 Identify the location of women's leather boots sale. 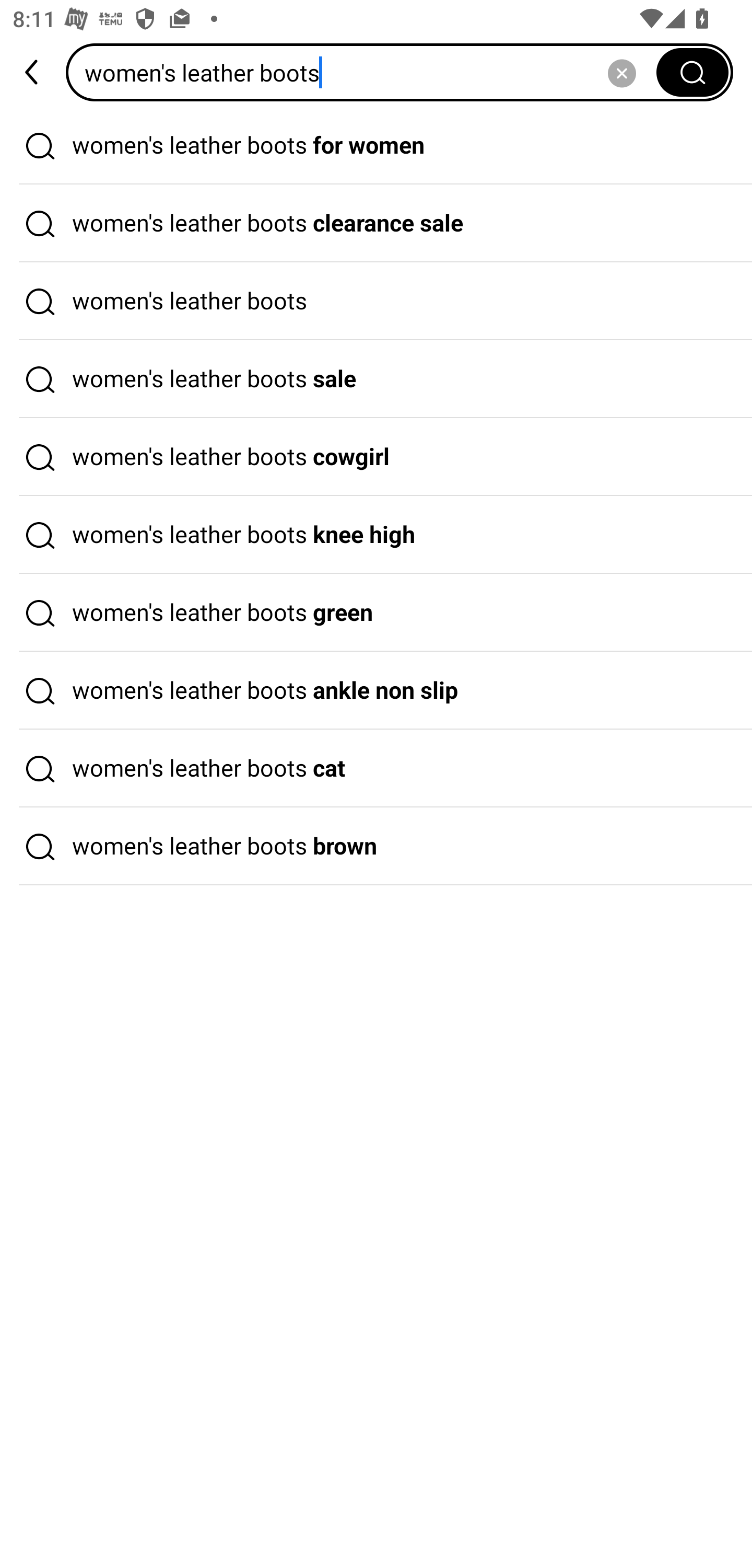
(376, 379).